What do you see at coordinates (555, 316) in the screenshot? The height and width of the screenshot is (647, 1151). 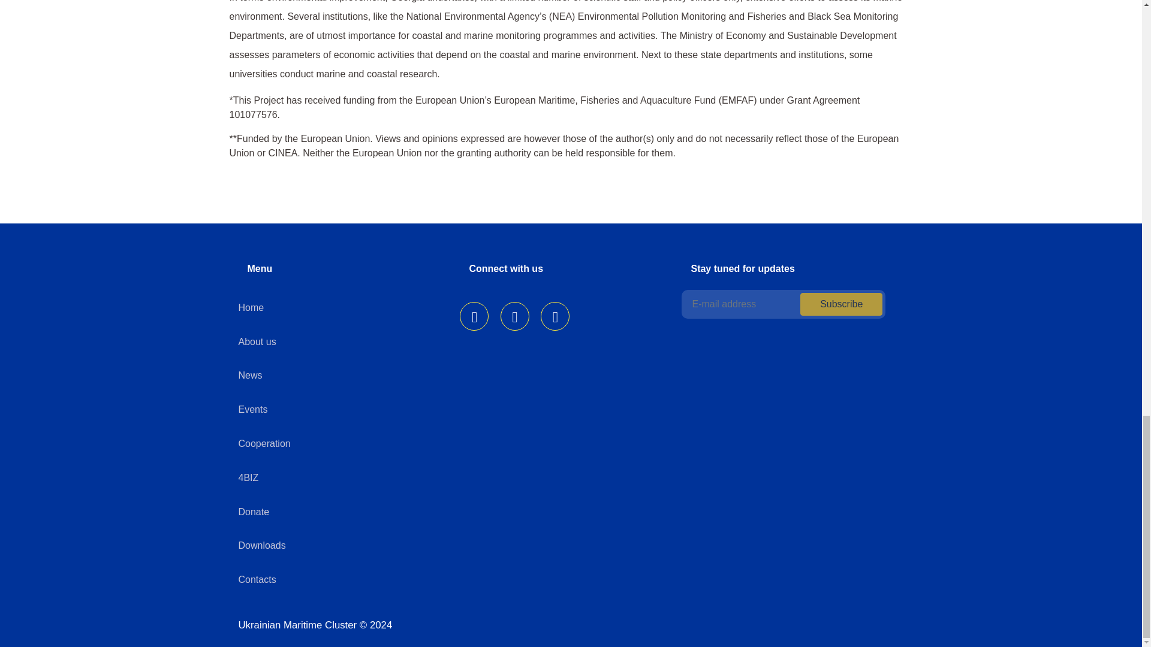 I see `YouTube` at bounding box center [555, 316].